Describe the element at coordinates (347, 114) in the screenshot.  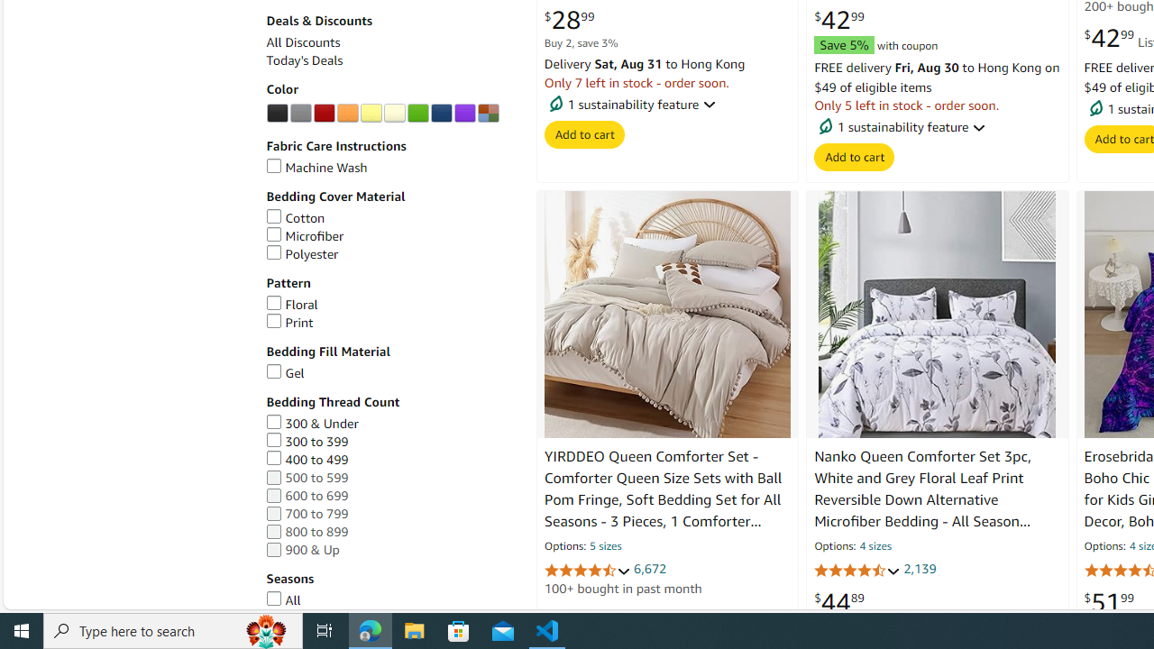
I see `Orange` at that location.